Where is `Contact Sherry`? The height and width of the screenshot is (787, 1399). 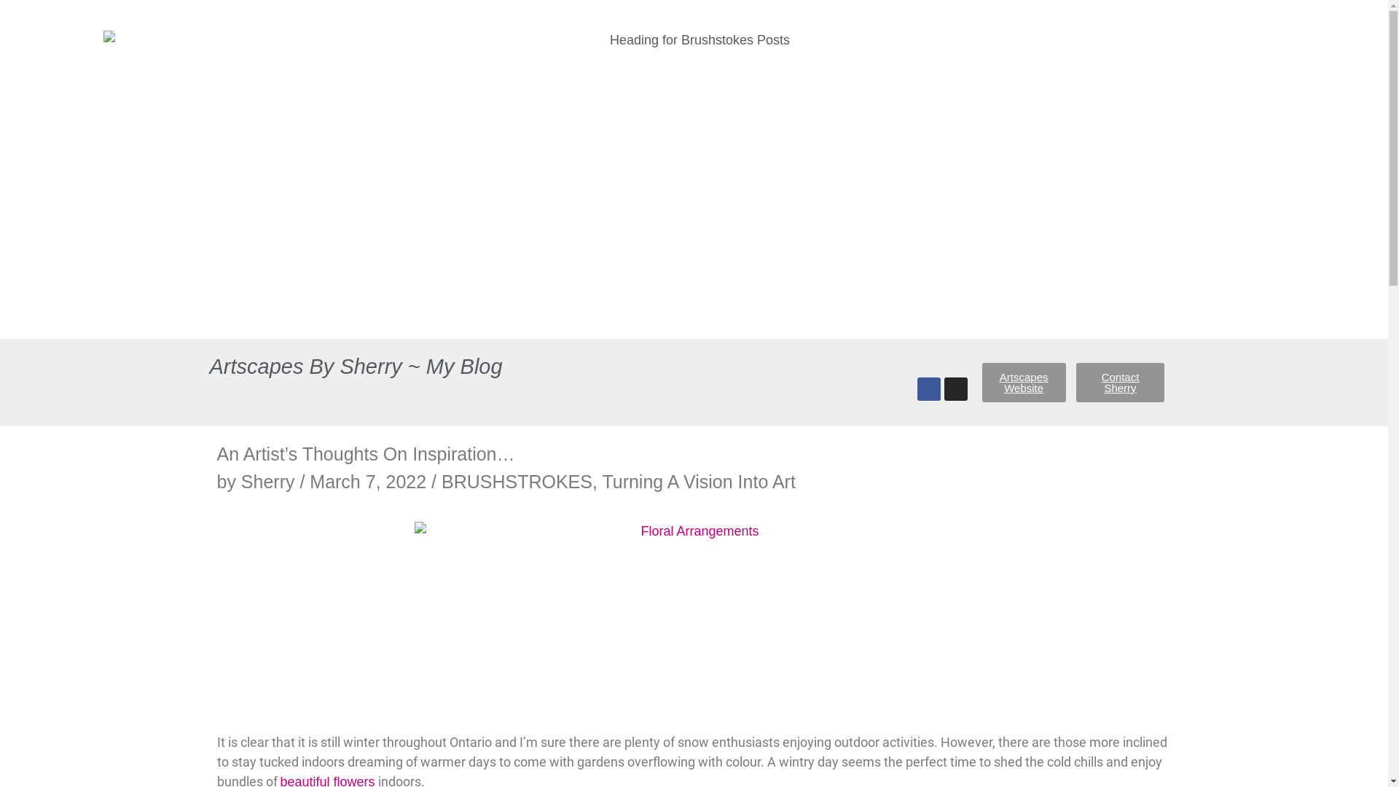
Contact Sherry is located at coordinates (1121, 383).